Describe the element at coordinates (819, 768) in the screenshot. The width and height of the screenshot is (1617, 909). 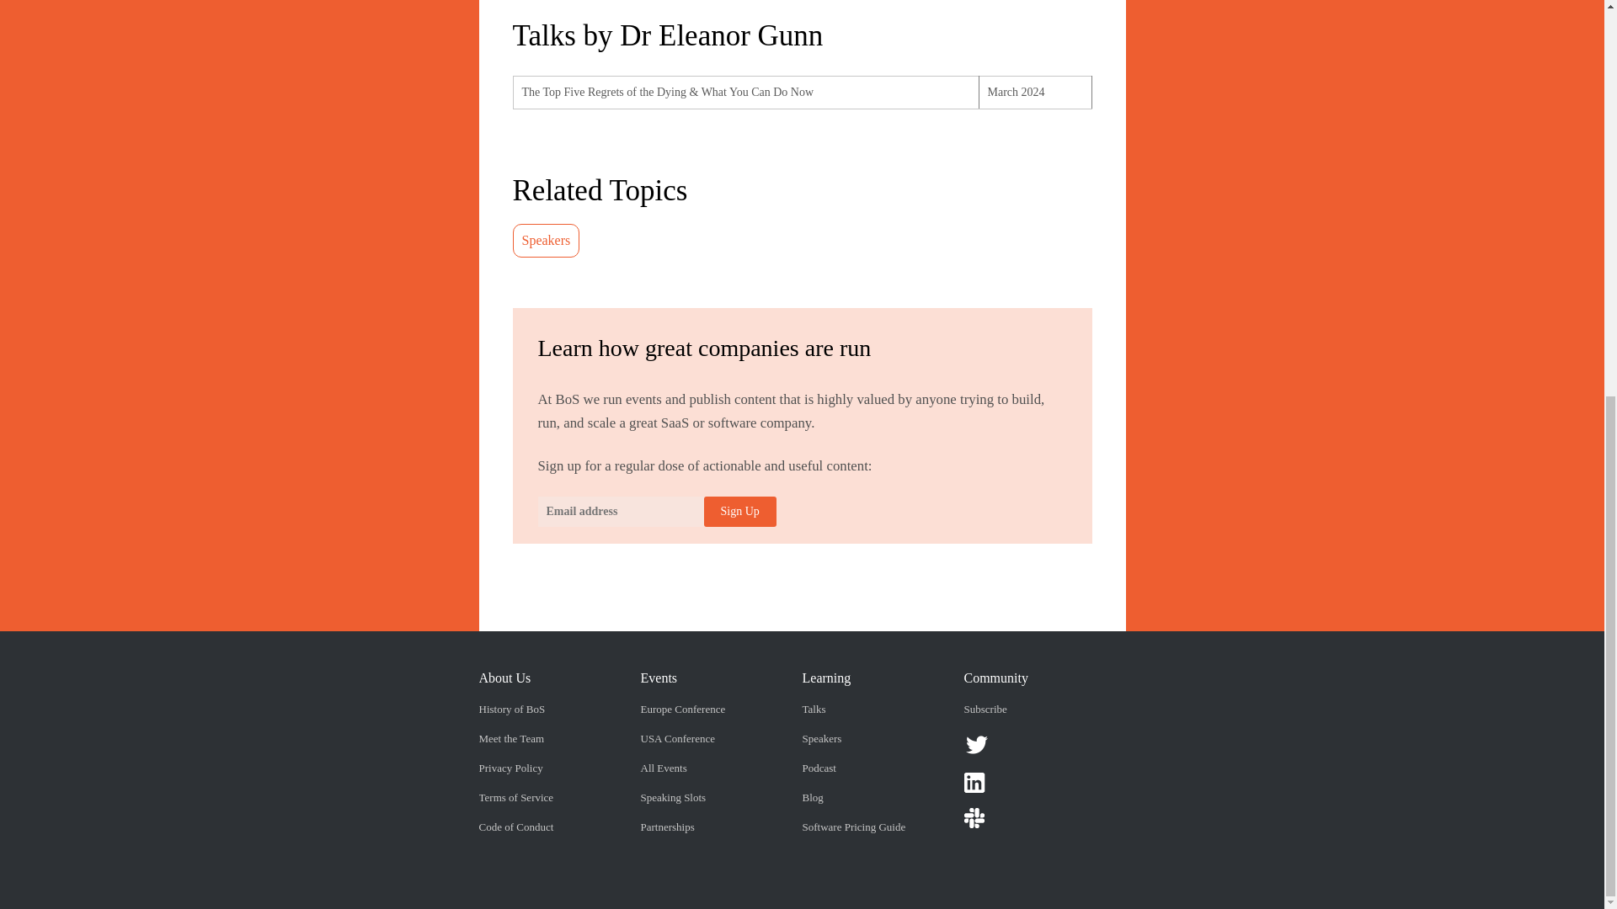
I see `Podcast` at that location.